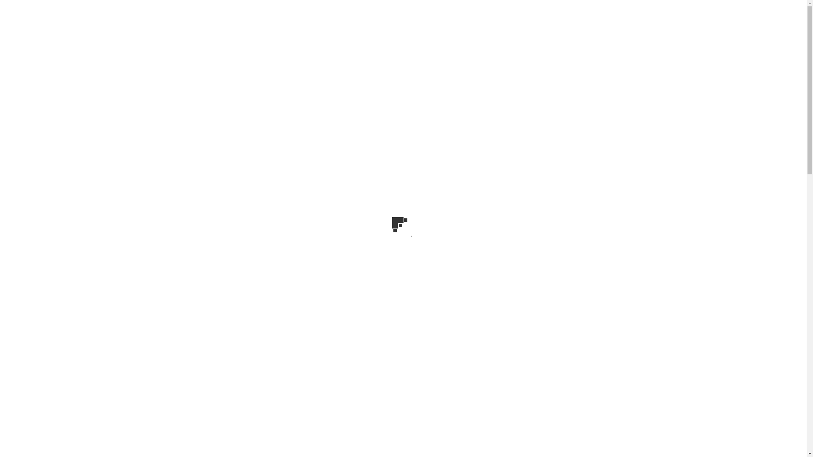 The image size is (813, 457). Describe the element at coordinates (559, 317) in the screenshot. I see `De kracht van Petit Forestier` at that location.